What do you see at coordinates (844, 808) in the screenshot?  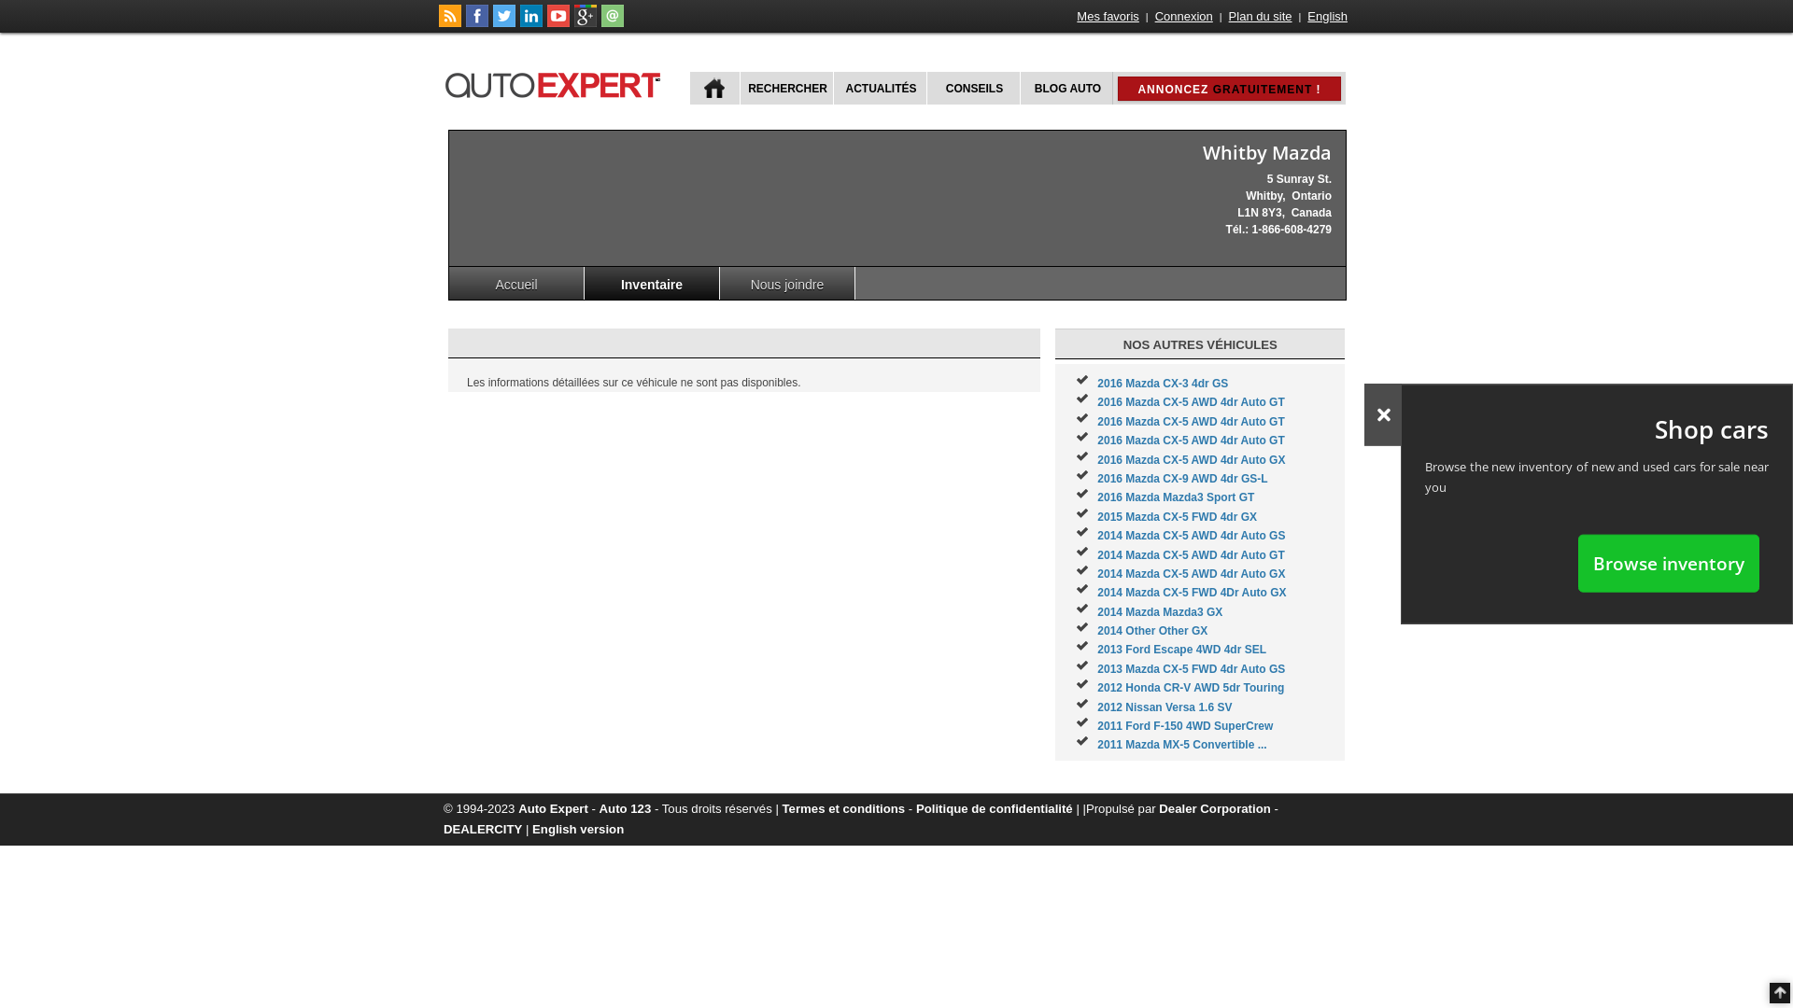 I see `Termes et conditions` at bounding box center [844, 808].